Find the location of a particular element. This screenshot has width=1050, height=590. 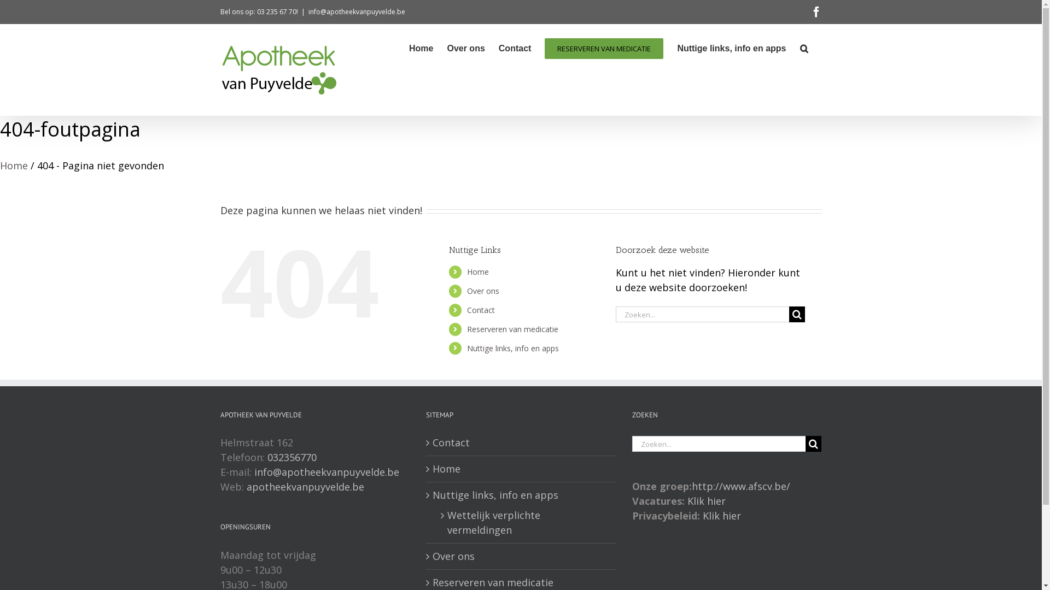

Over ons is located at coordinates (466, 48).